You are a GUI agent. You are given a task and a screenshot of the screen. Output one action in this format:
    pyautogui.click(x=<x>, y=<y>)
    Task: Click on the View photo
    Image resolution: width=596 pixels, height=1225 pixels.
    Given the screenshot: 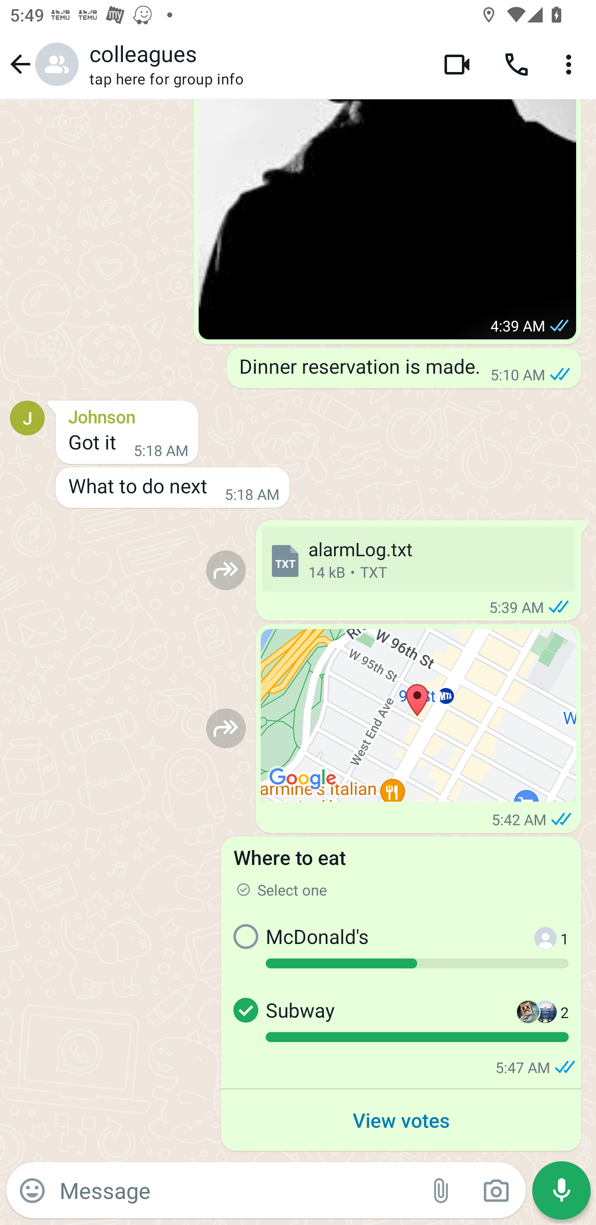 What is the action you would take?
    pyautogui.click(x=387, y=219)
    